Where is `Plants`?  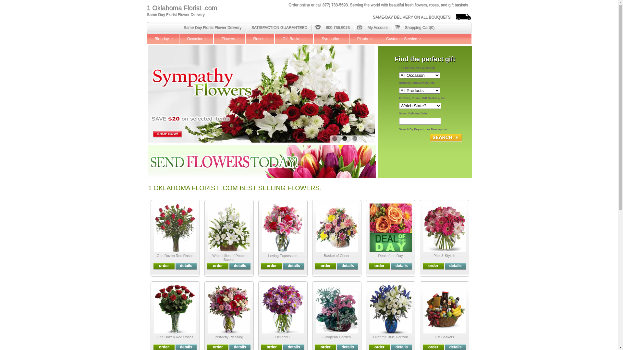 Plants is located at coordinates (364, 39).